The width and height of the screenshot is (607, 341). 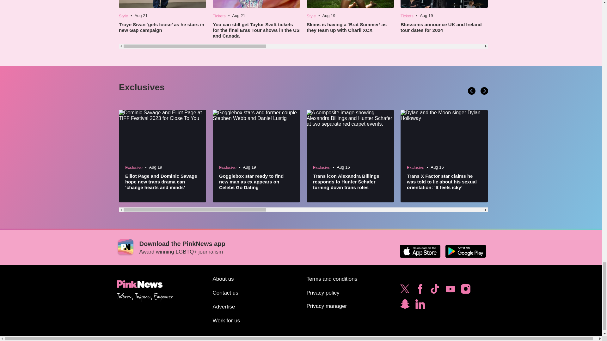 What do you see at coordinates (420, 306) in the screenshot?
I see `Follow PinkNews on LinkedIn` at bounding box center [420, 306].